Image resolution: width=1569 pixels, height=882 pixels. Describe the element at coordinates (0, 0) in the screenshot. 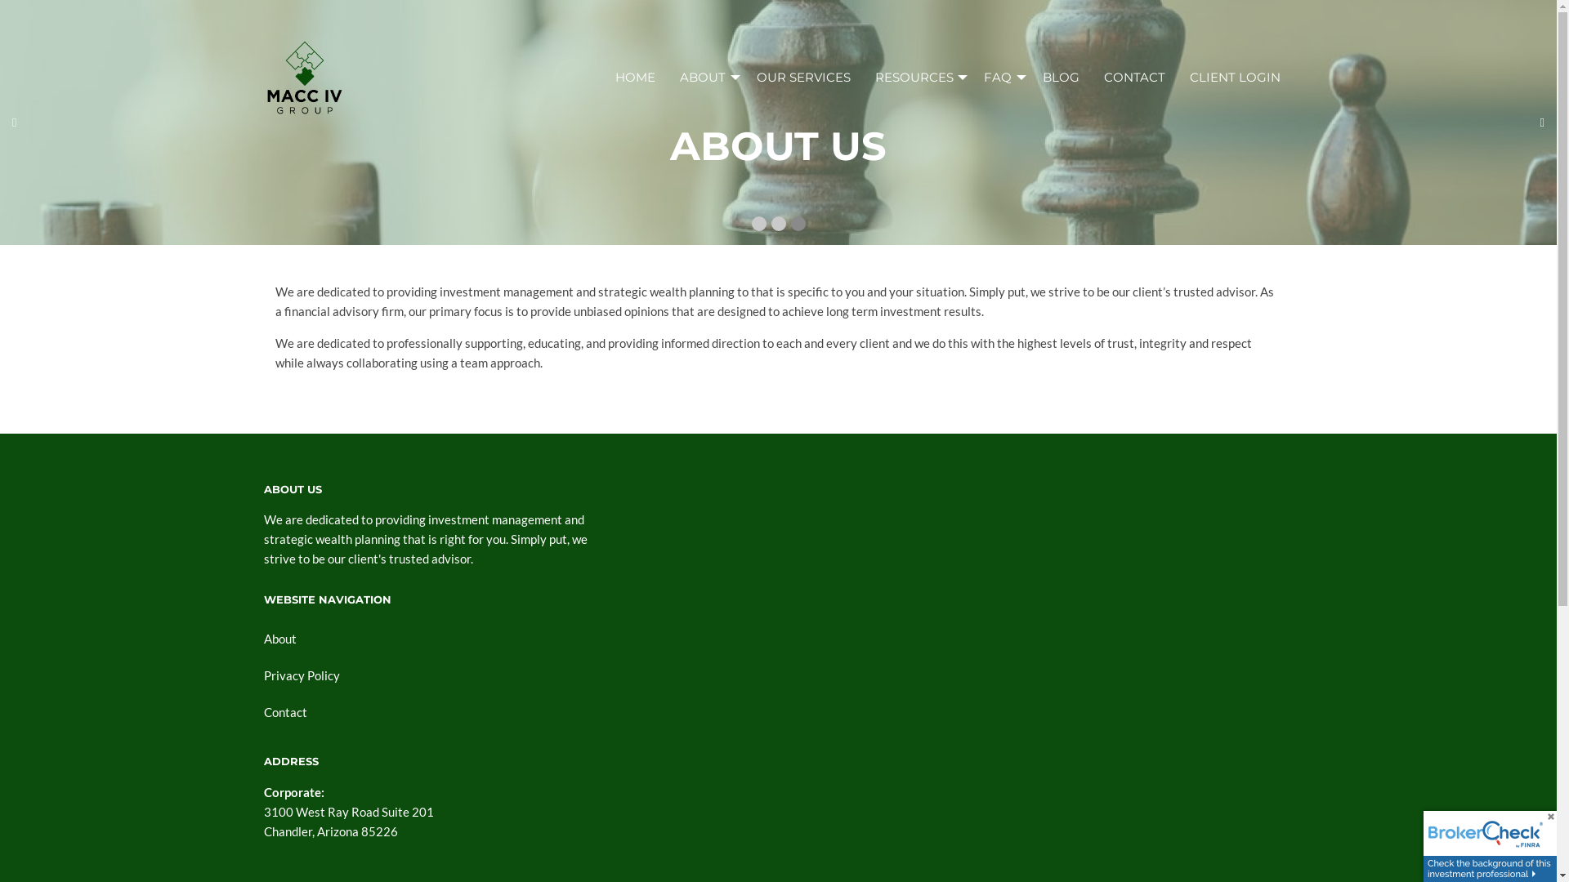

I see `Skip to main content` at that location.